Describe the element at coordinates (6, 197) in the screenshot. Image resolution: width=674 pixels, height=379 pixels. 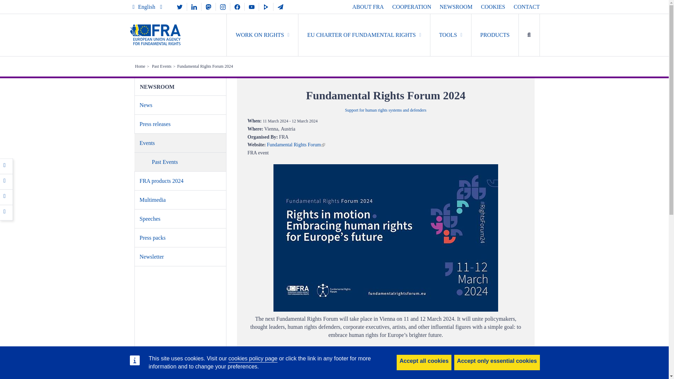
I see `LinkedIn` at that location.